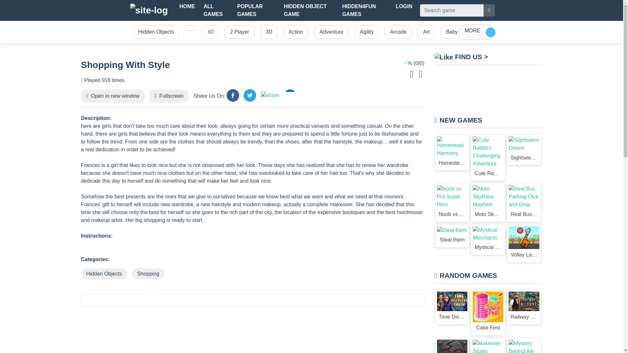 The image size is (628, 353). What do you see at coordinates (210, 32) in the screenshot?
I see `.IO` at bounding box center [210, 32].